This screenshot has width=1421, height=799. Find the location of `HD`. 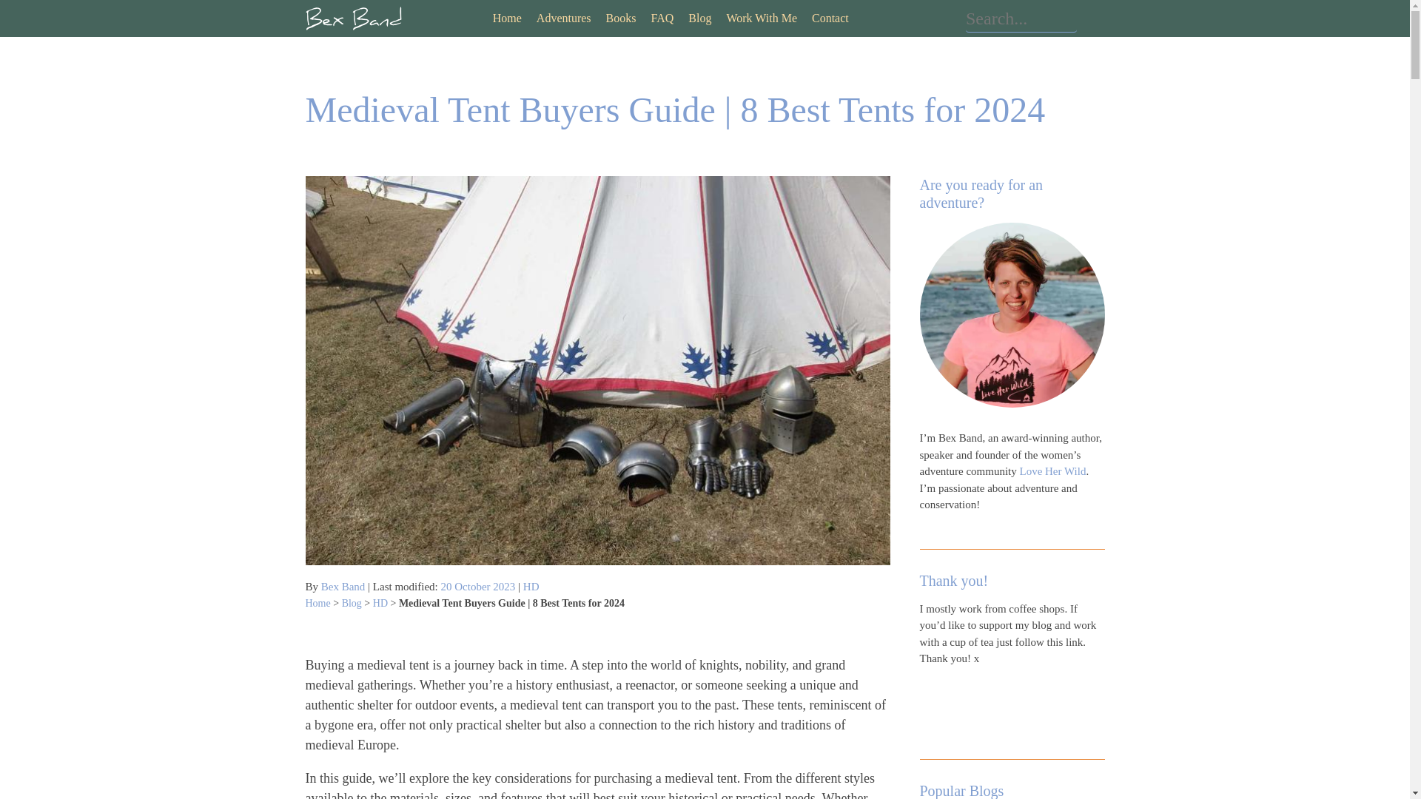

HD is located at coordinates (531, 587).